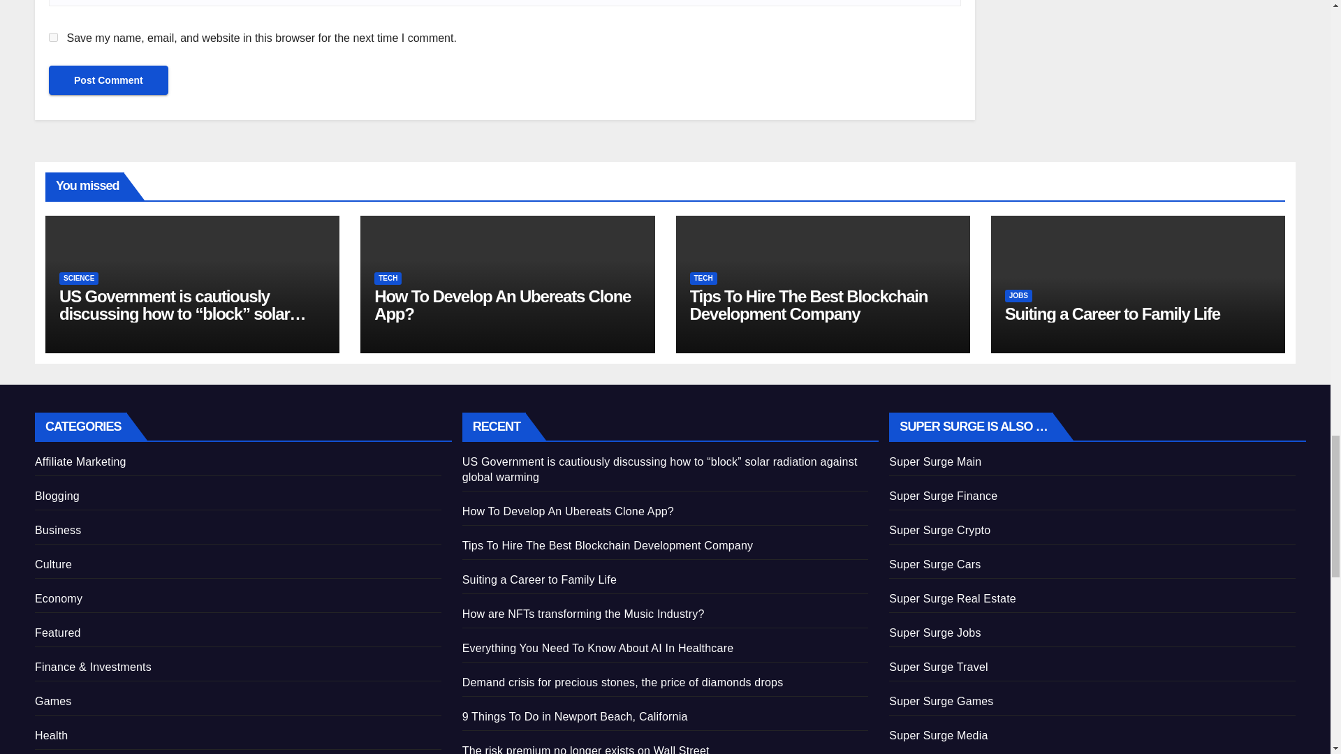 Image resolution: width=1341 pixels, height=754 pixels. Describe the element at coordinates (108, 80) in the screenshot. I see `Post Comment` at that location.